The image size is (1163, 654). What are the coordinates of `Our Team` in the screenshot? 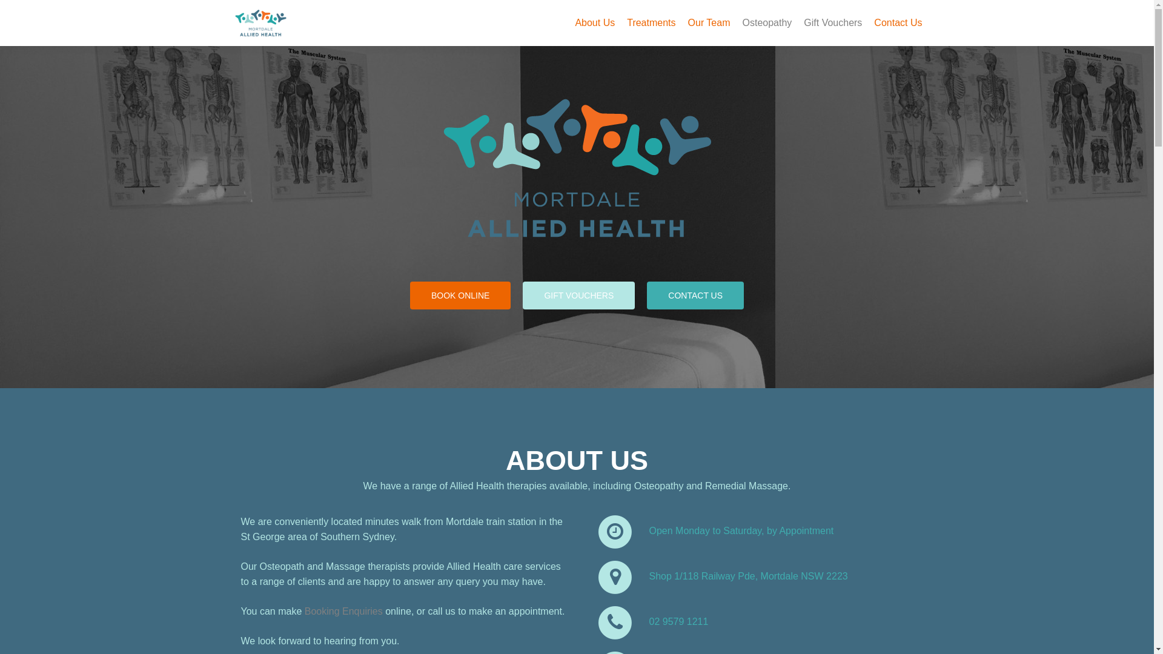 It's located at (709, 23).